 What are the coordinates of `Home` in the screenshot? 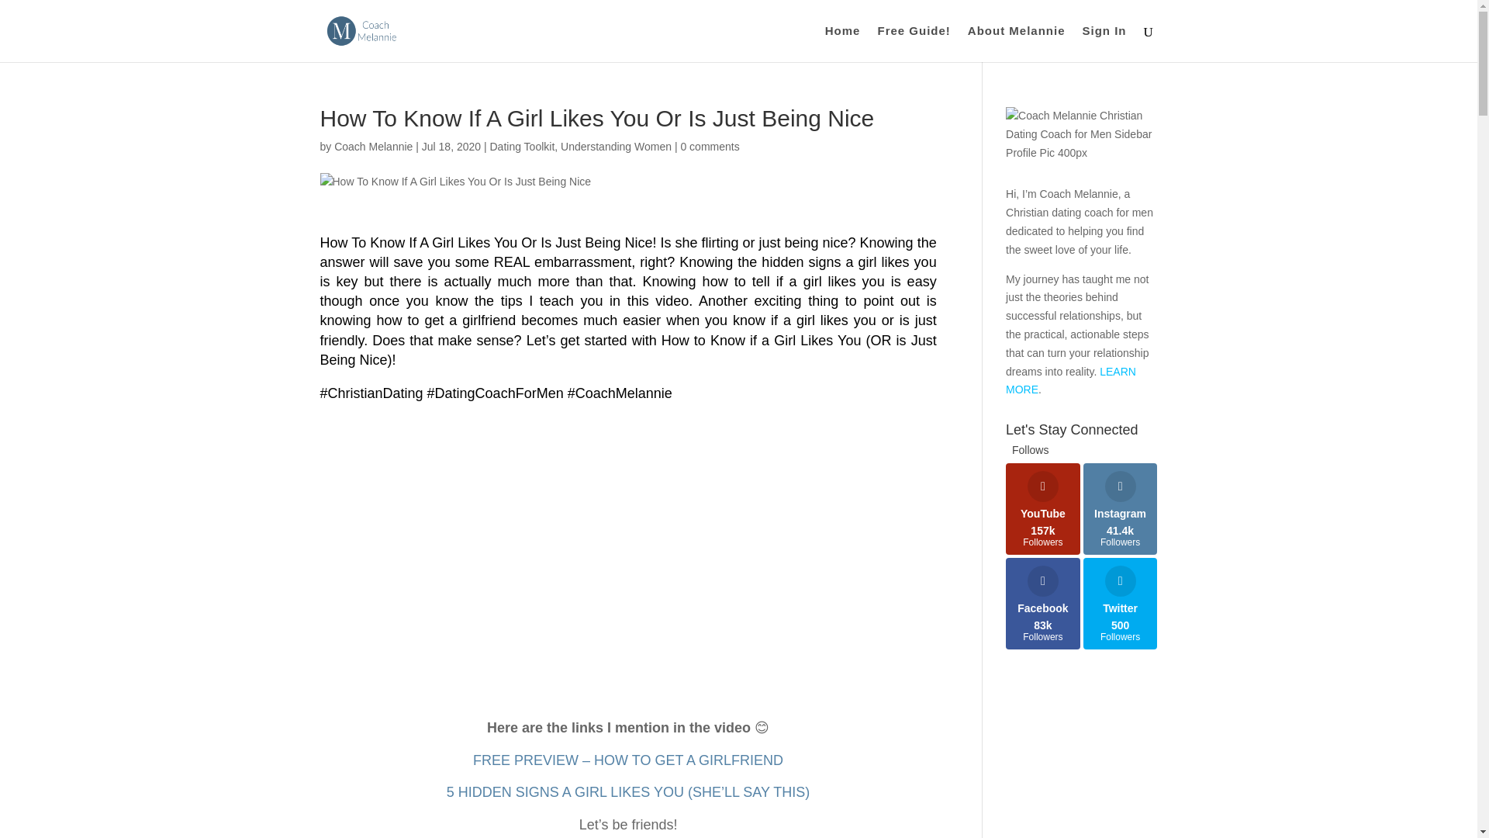 It's located at (842, 43).